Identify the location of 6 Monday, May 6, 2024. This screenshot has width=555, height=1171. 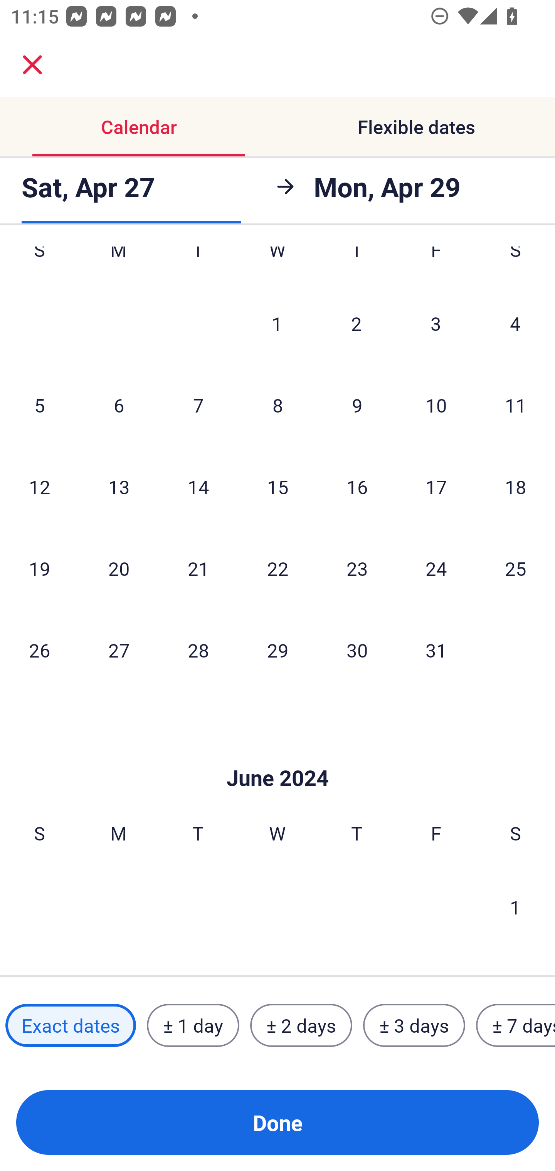
(119, 405).